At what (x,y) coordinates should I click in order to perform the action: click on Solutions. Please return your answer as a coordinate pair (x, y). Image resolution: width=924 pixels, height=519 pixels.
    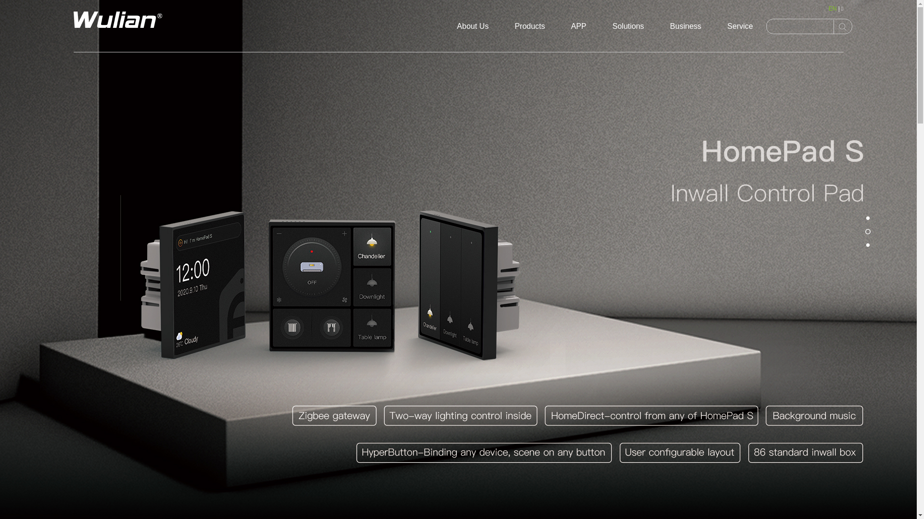
    Looking at the image, I should click on (629, 26).